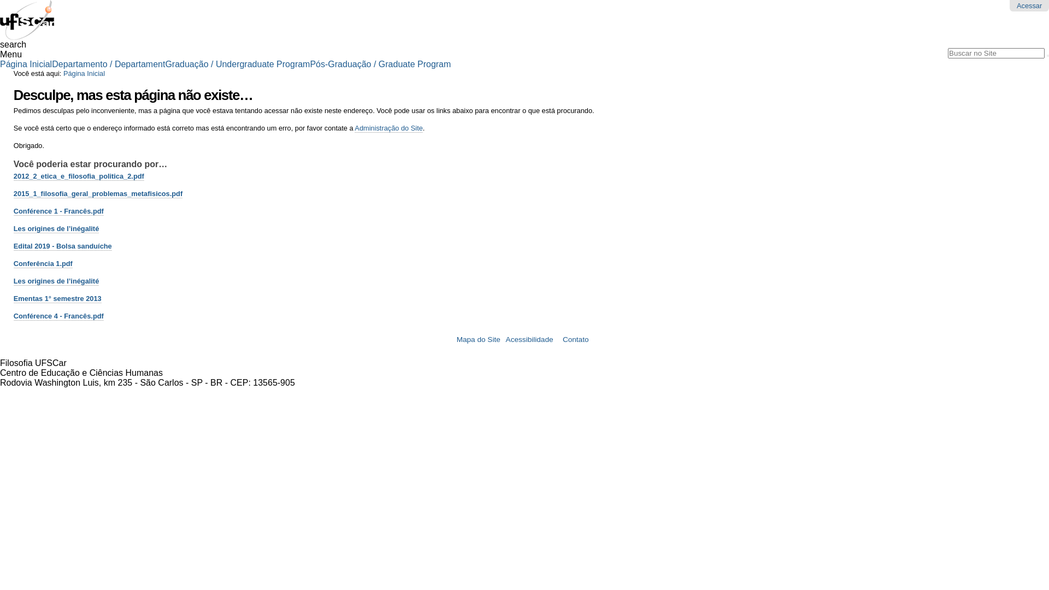 The image size is (1049, 590). Describe the element at coordinates (79, 176) in the screenshot. I see `2012_2_etica_e_filosofia_politica_2.pdf` at that location.